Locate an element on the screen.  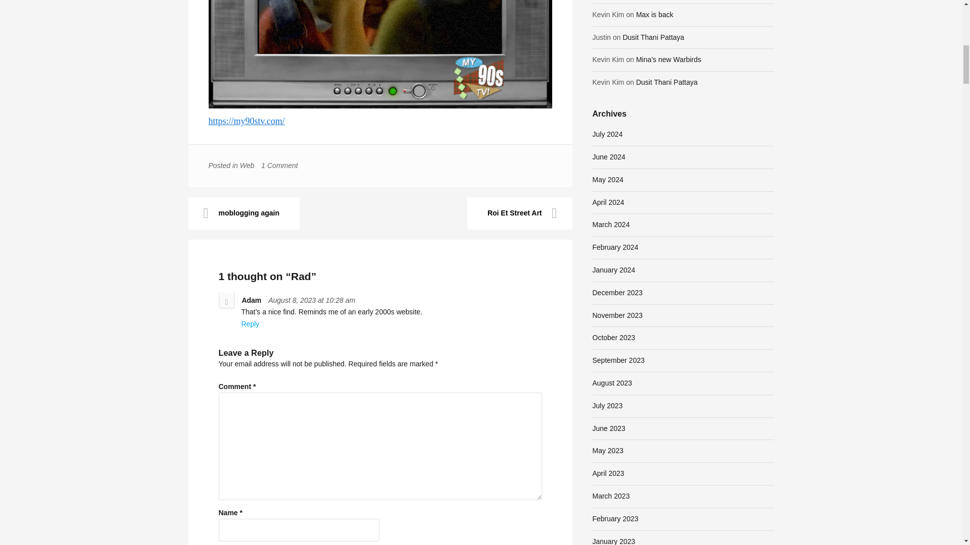
Dusit Thani Pattaya is located at coordinates (667, 82).